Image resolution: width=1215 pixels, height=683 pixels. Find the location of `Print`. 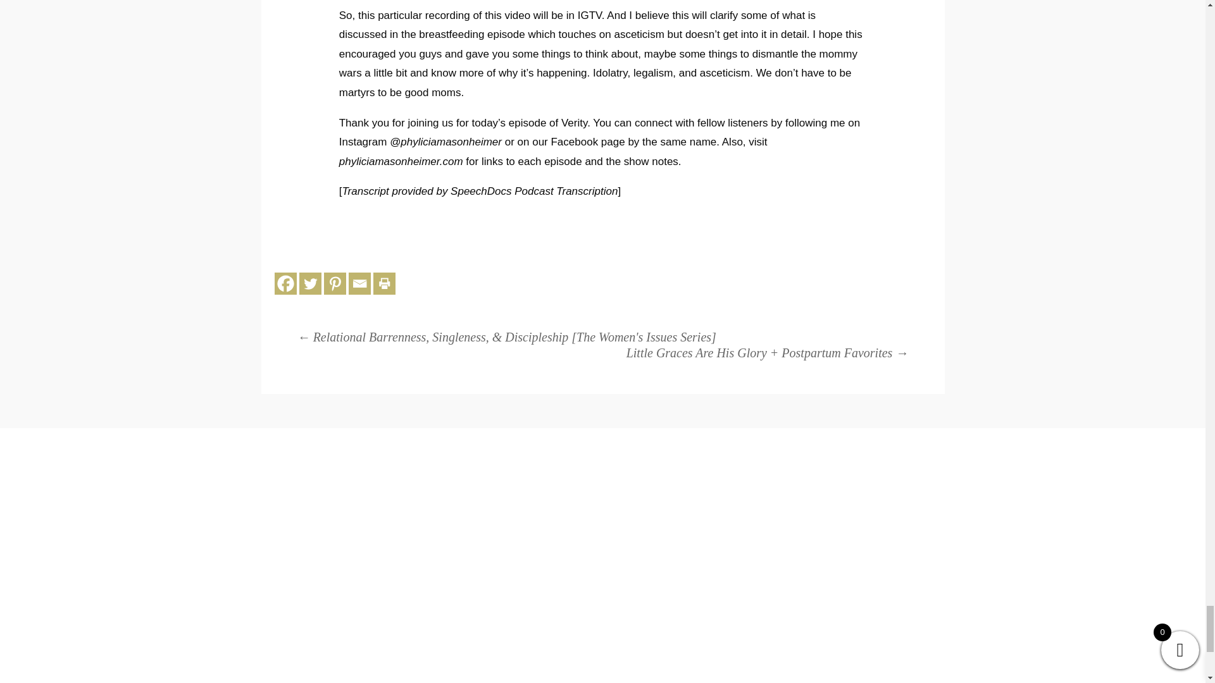

Print is located at coordinates (384, 283).